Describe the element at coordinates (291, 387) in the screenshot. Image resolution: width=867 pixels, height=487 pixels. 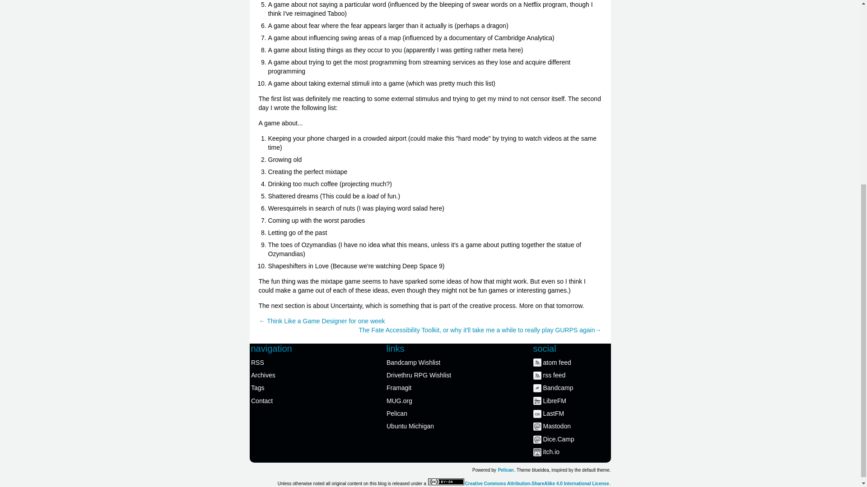
I see `Tags` at that location.